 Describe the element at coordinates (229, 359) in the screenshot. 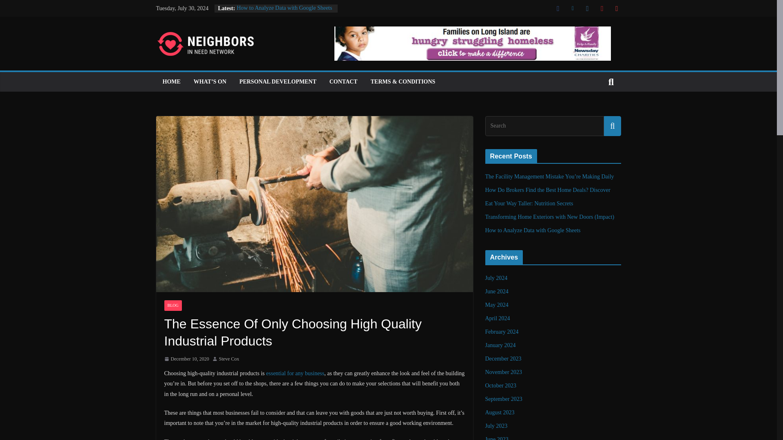

I see `Steve Cox` at that location.